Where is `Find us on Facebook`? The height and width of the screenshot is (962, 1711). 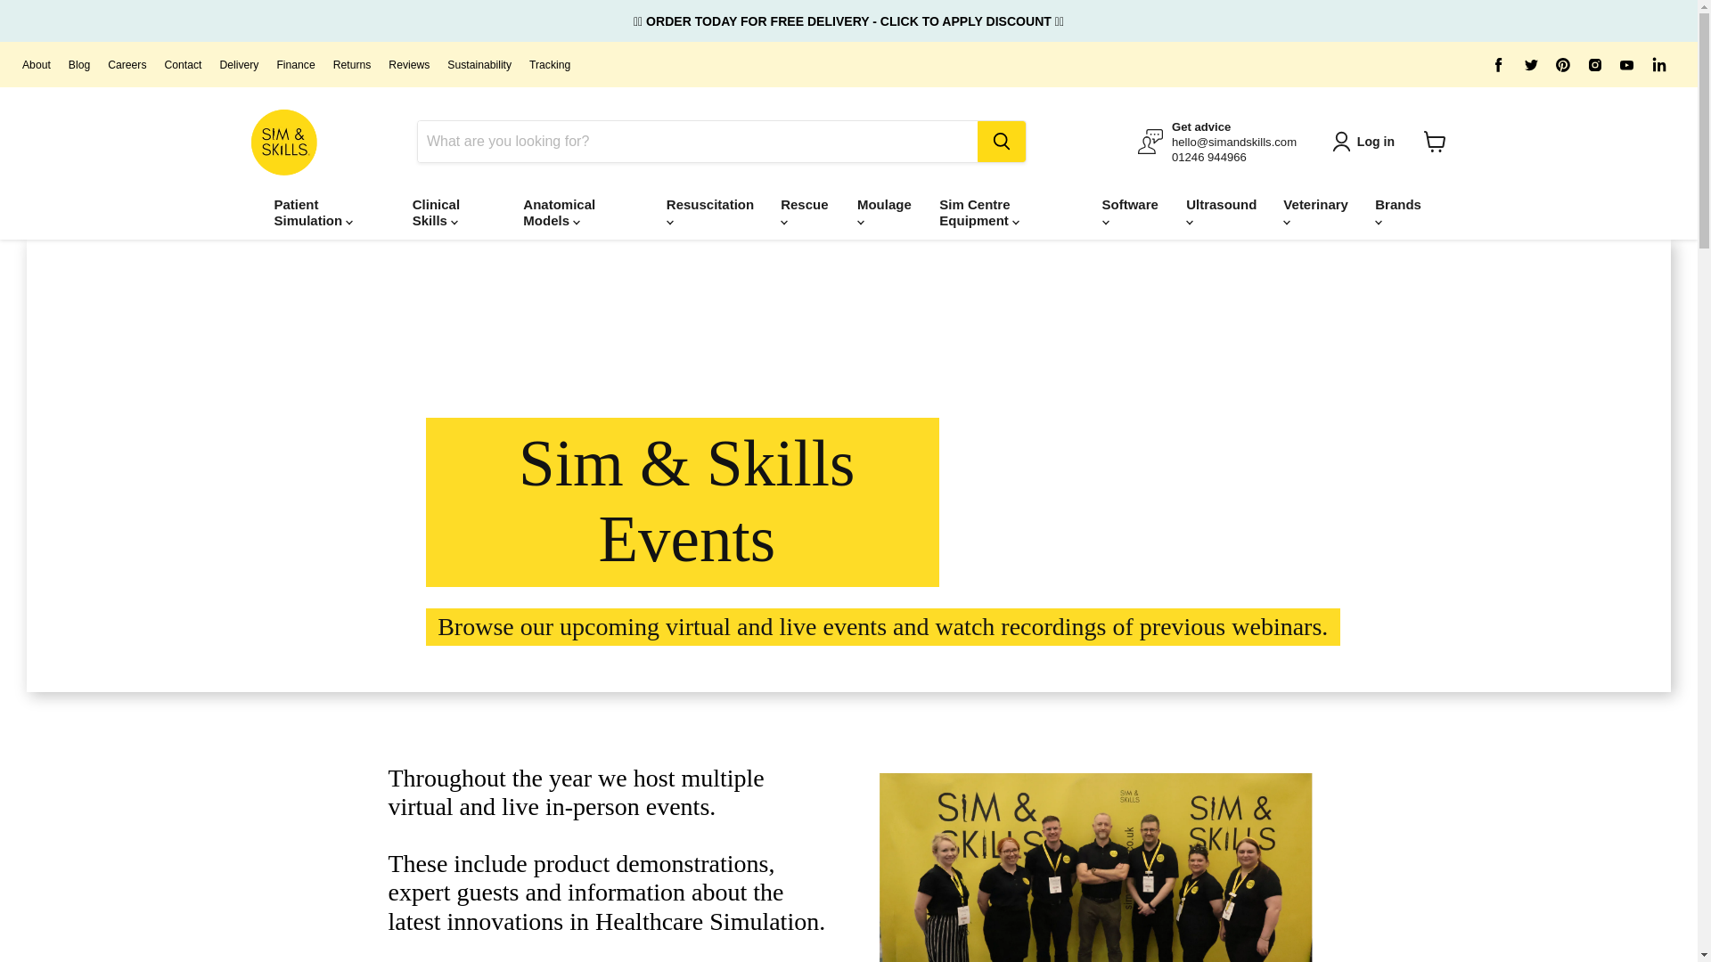 Find us on Facebook is located at coordinates (1499, 65).